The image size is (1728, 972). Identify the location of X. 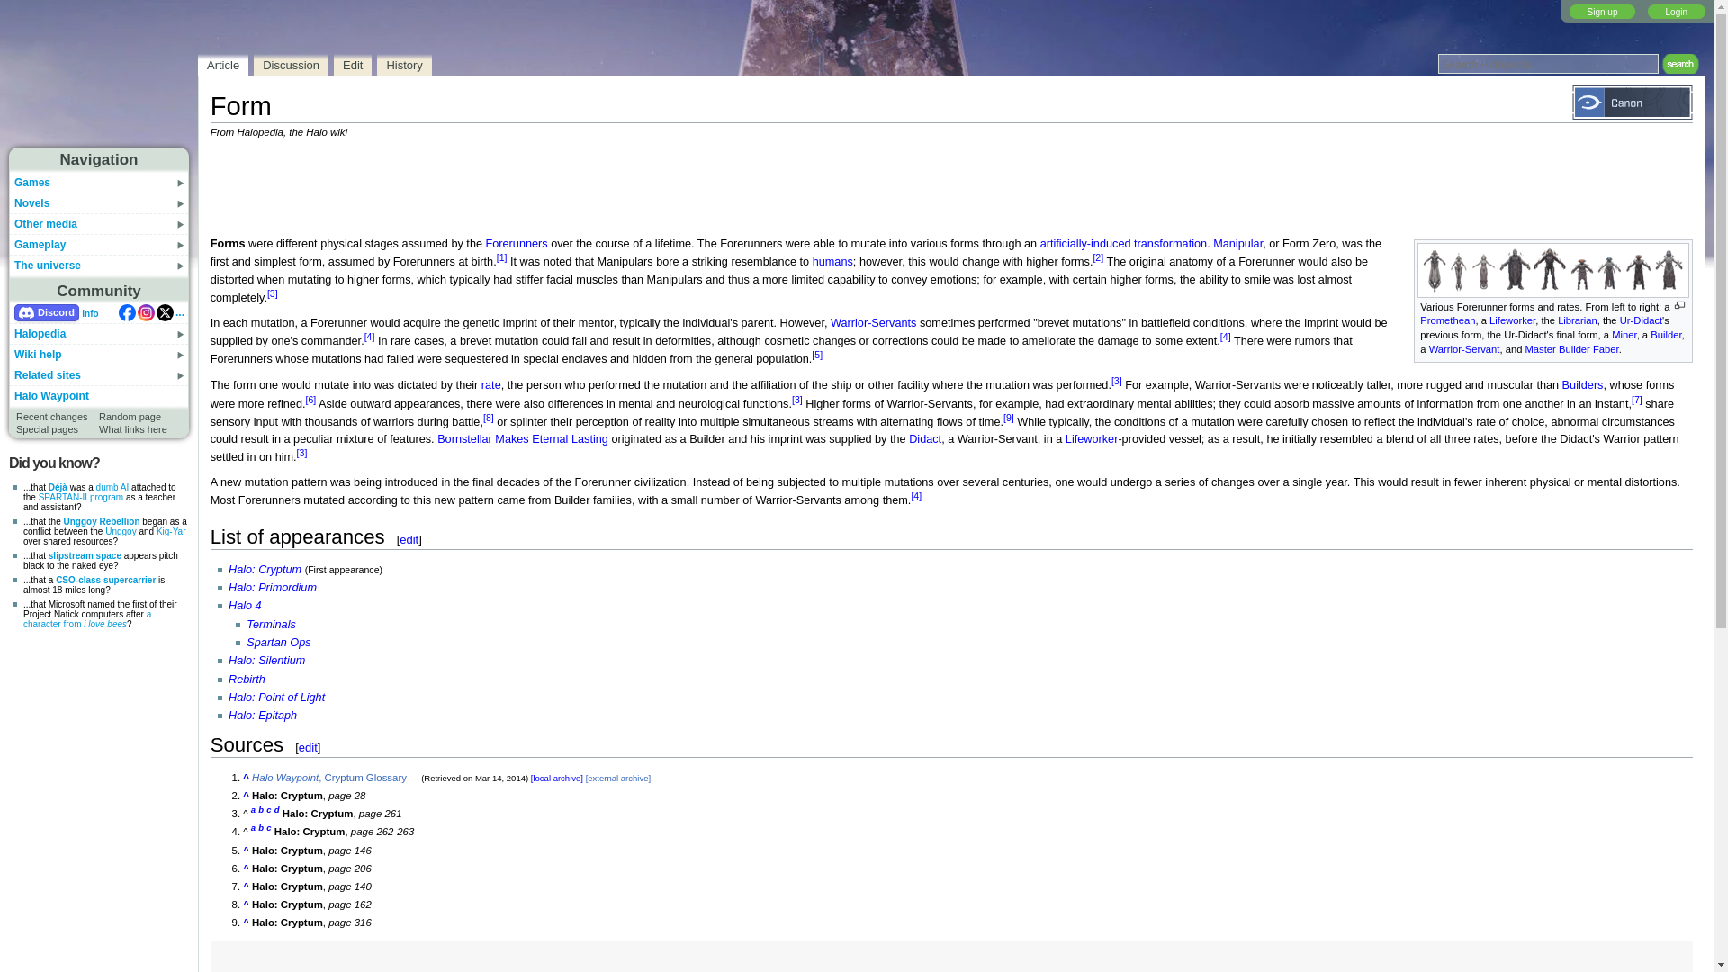
(166, 313).